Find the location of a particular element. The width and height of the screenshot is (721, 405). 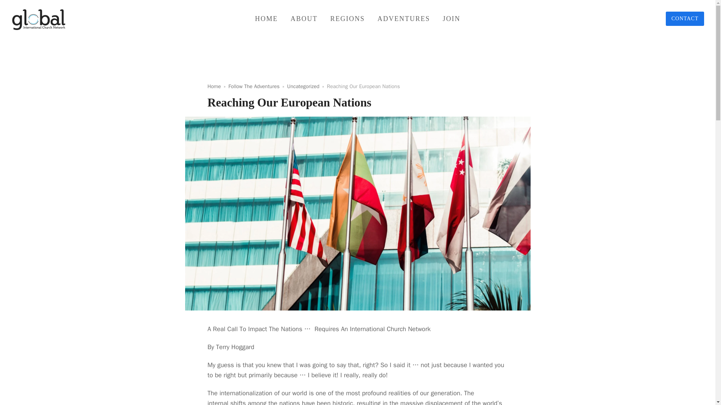

Follow The Adventures is located at coordinates (254, 86).